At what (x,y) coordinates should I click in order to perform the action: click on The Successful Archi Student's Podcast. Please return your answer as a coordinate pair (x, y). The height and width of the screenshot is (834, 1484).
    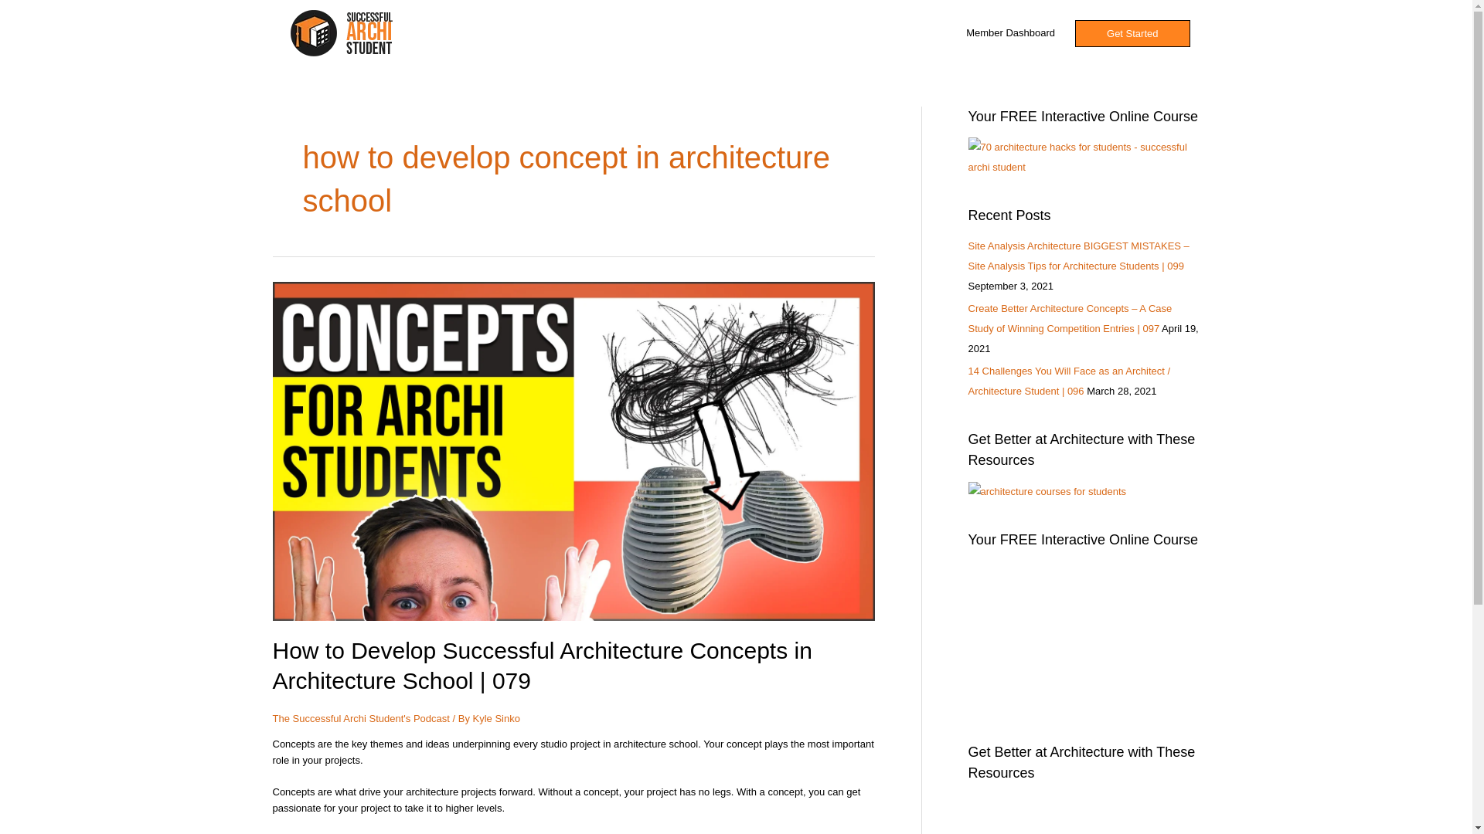
    Looking at the image, I should click on (360, 718).